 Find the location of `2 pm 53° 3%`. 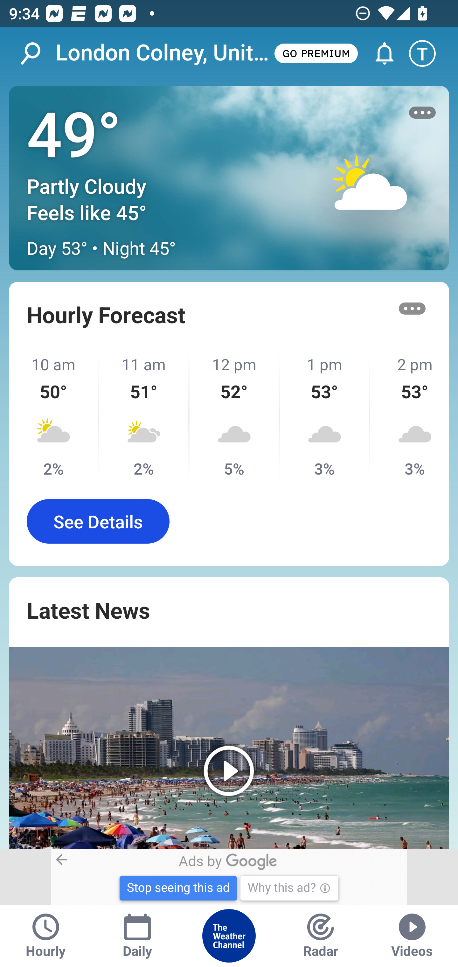

2 pm 53° 3% is located at coordinates (410, 416).